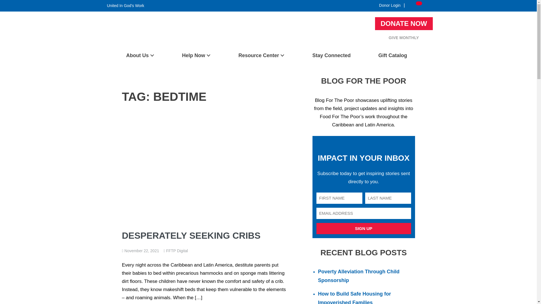  I want to click on DONATE NOW, so click(404, 23).